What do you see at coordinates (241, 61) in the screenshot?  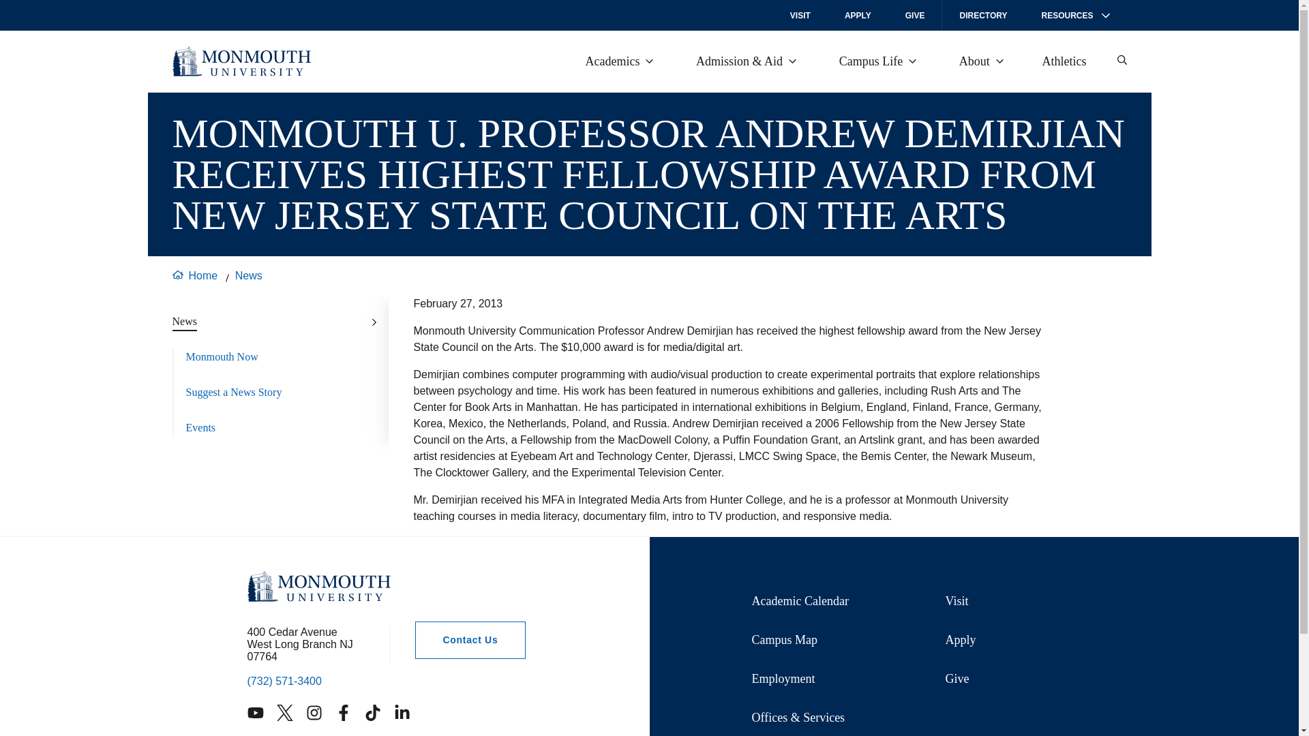 I see `Monmouth Homepage` at bounding box center [241, 61].